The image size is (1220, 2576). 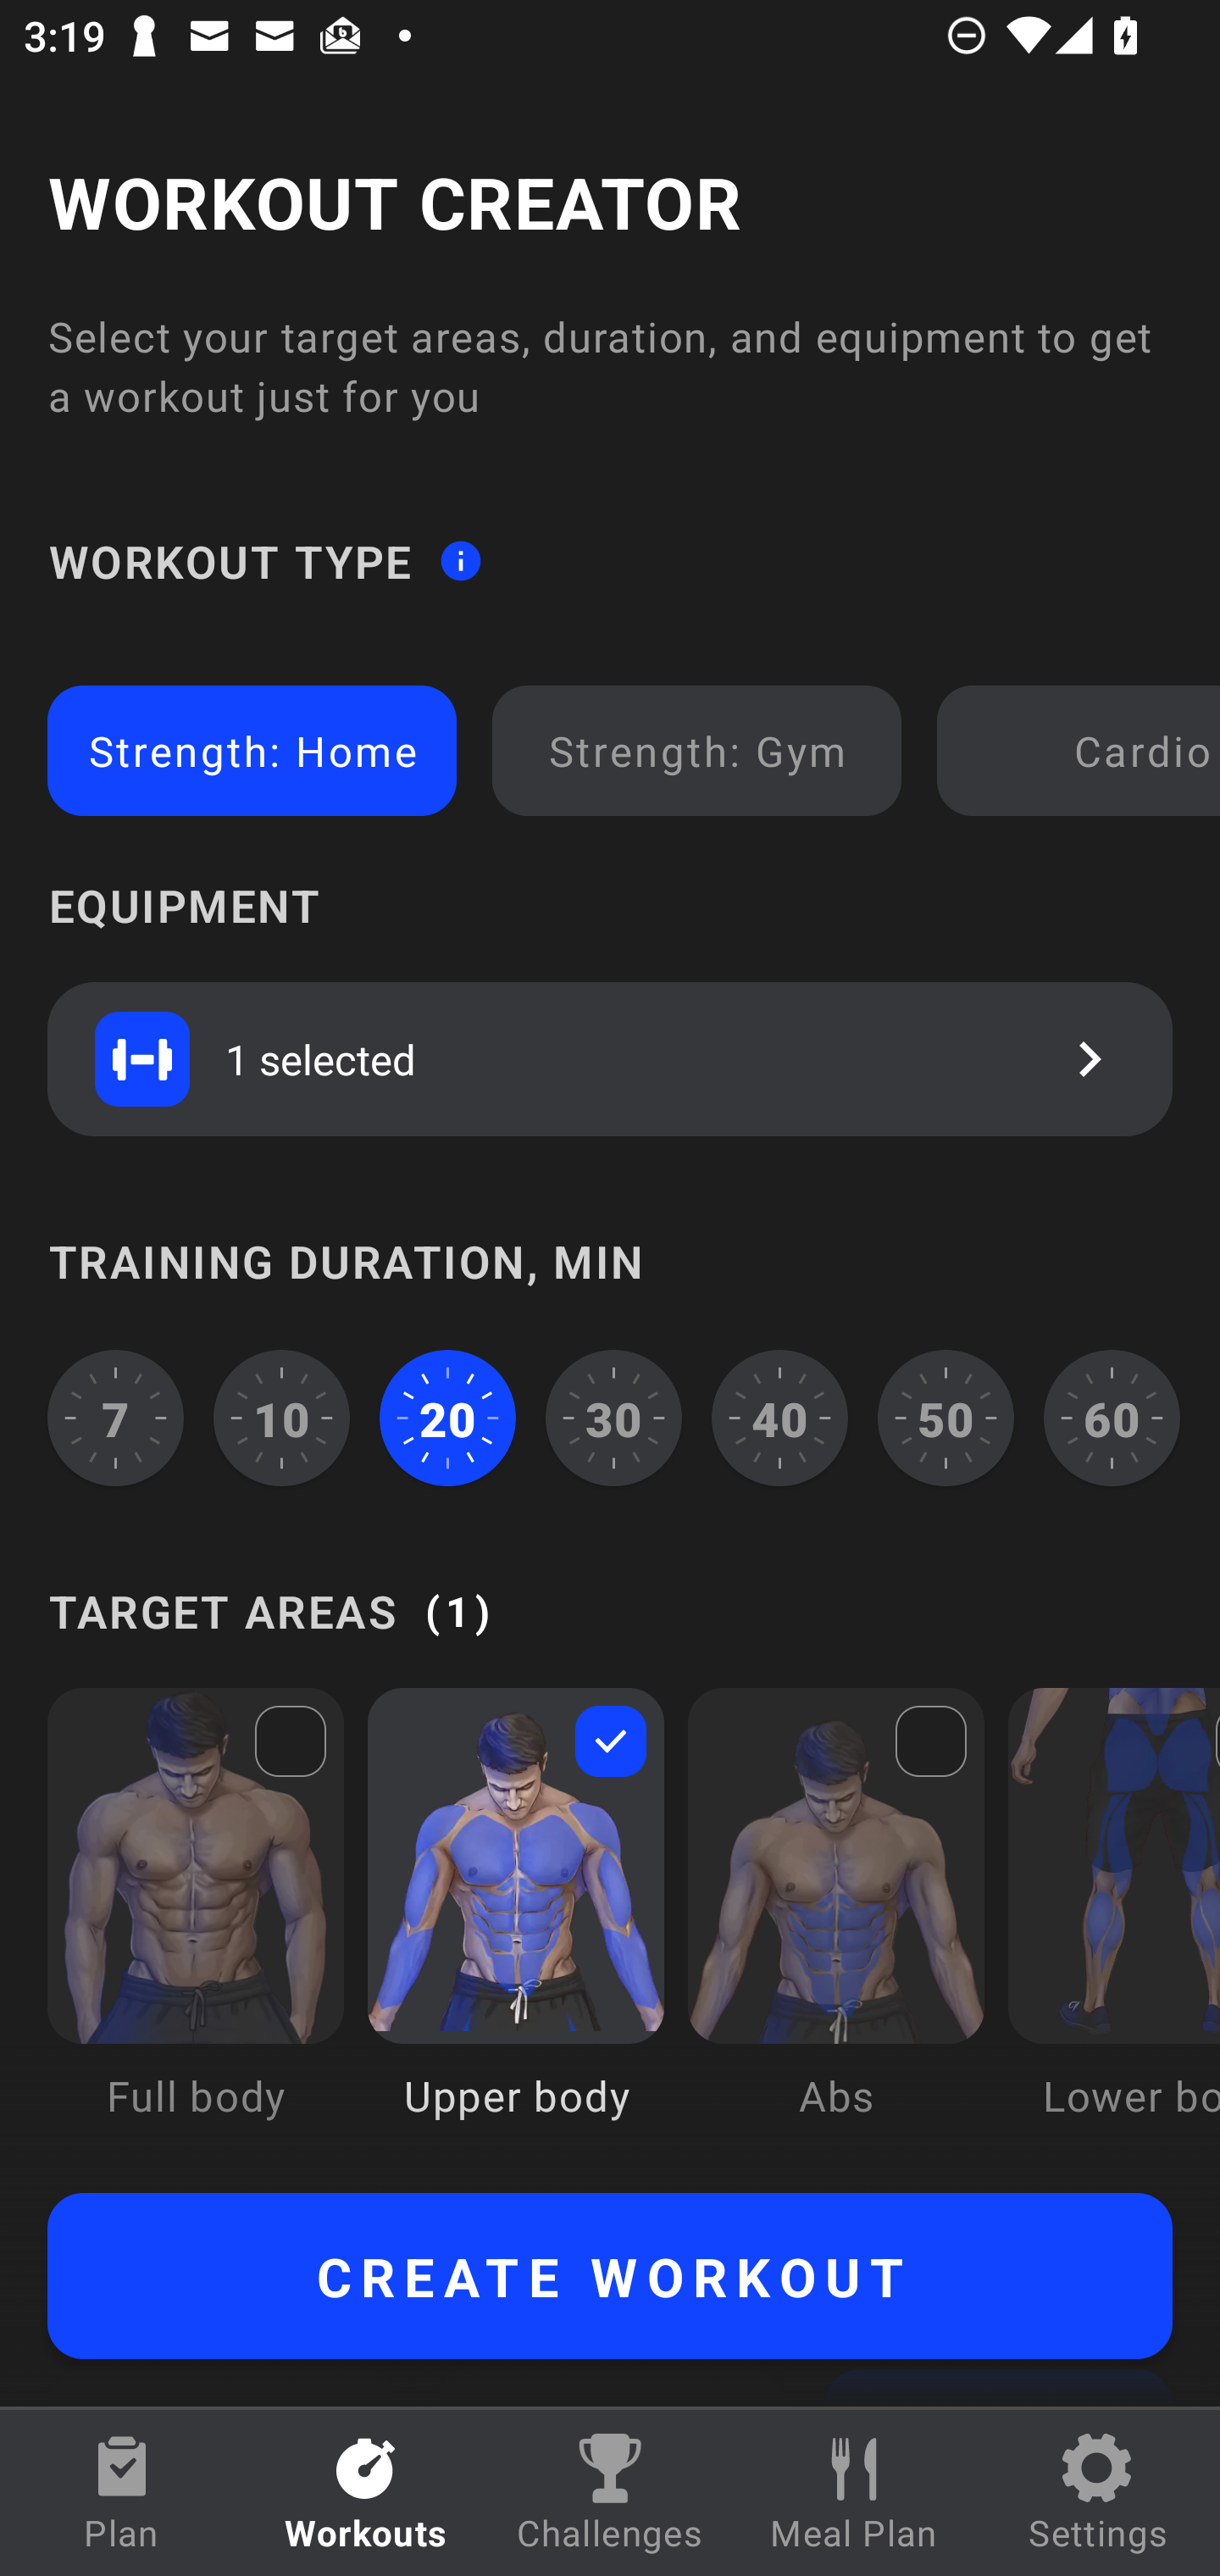 I want to click on 60, so click(x=1112, y=1418).